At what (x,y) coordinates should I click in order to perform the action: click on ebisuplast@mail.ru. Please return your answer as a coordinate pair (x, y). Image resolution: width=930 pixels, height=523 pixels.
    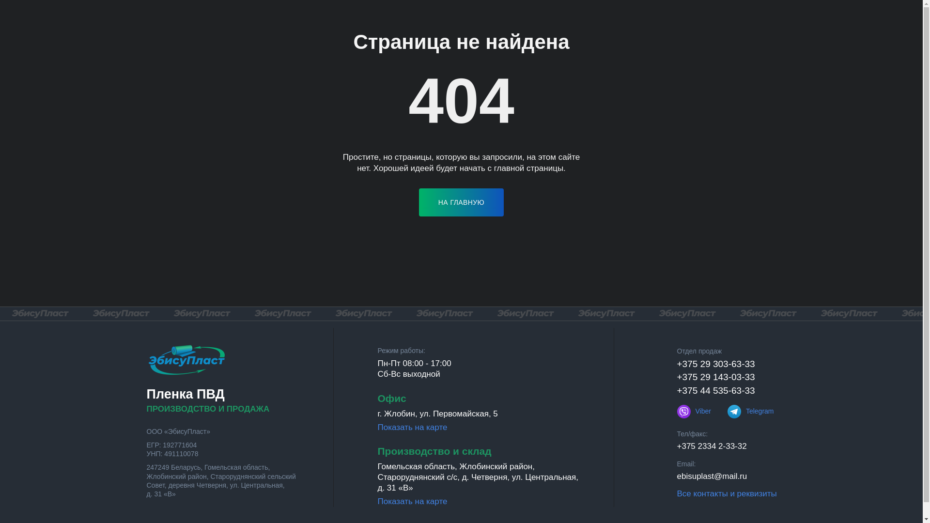
    Looking at the image, I should click on (712, 477).